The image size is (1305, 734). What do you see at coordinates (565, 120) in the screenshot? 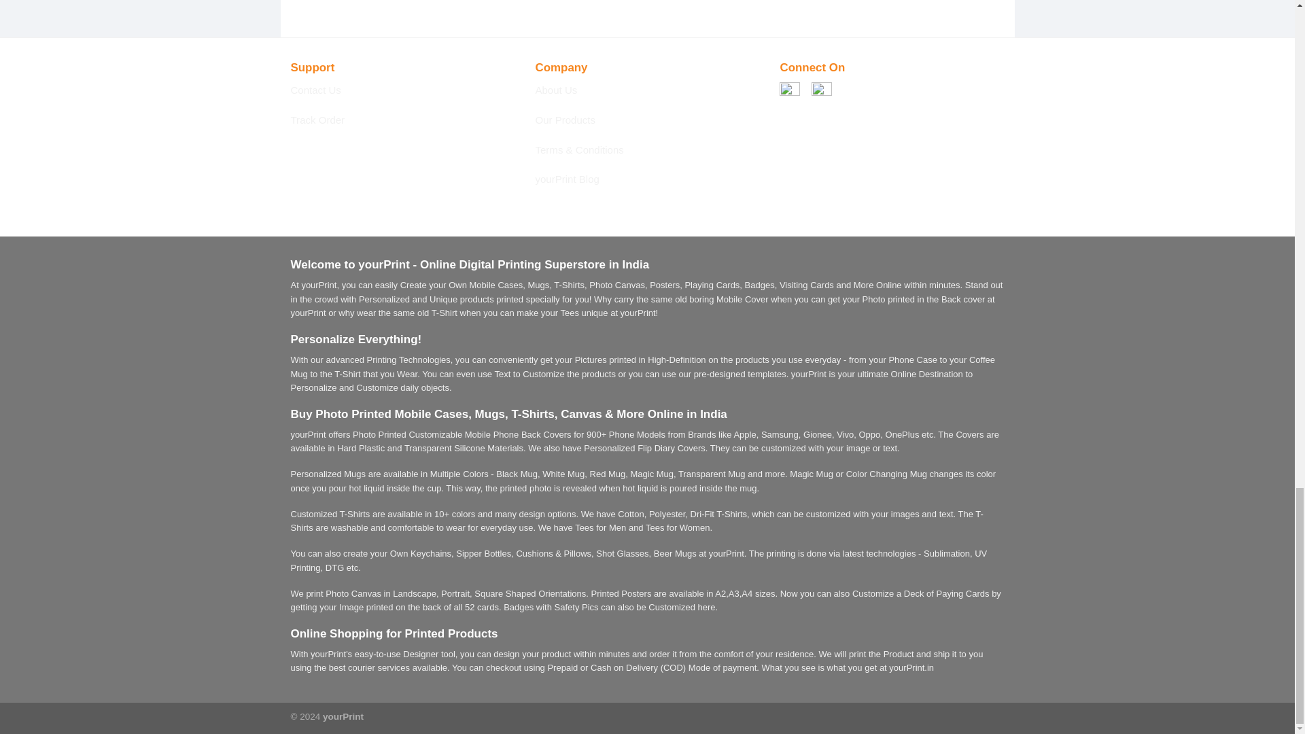
I see `Our Products` at bounding box center [565, 120].